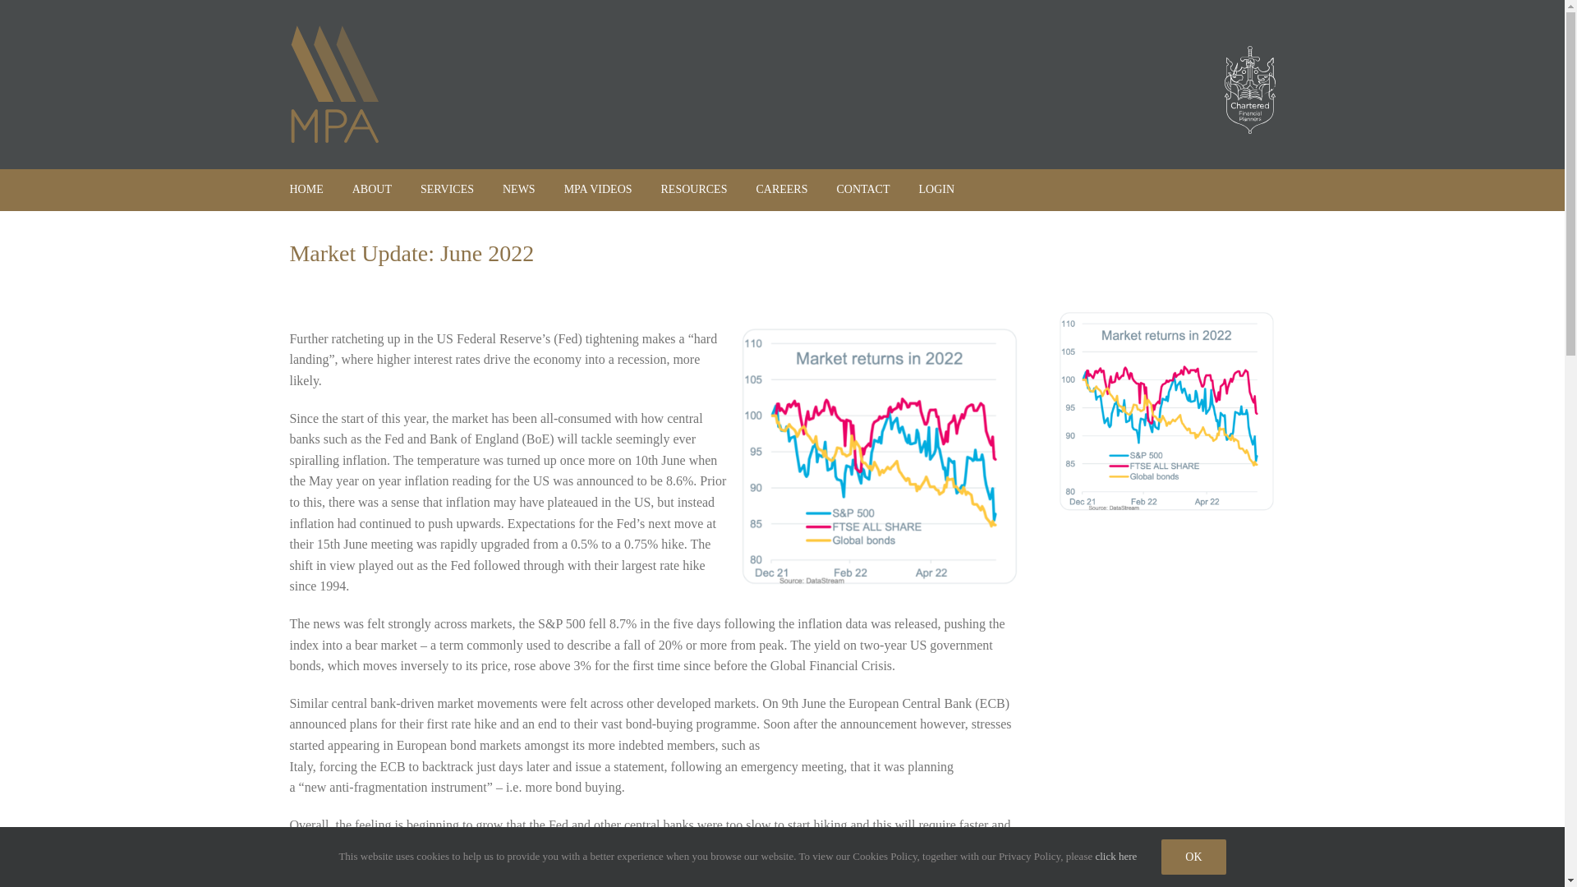  I want to click on SERVICES, so click(447, 189).